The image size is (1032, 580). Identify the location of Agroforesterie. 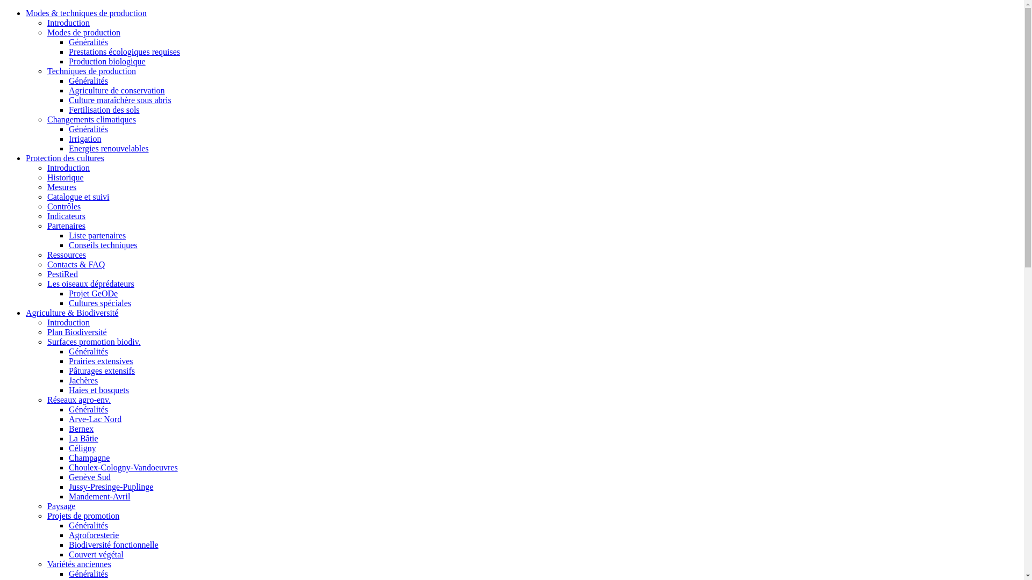
(94, 535).